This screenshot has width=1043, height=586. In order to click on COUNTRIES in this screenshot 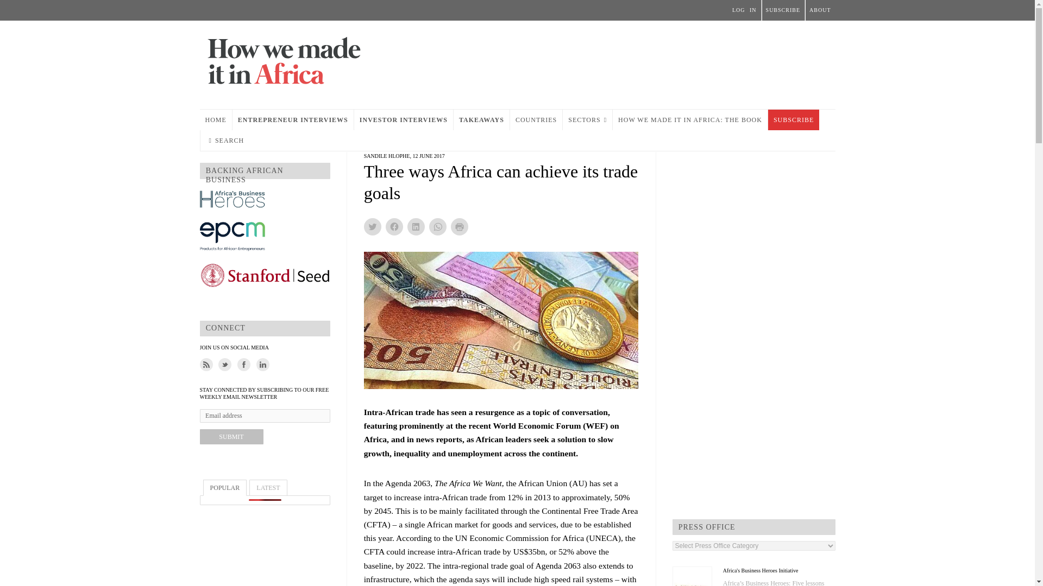, I will do `click(536, 119)`.